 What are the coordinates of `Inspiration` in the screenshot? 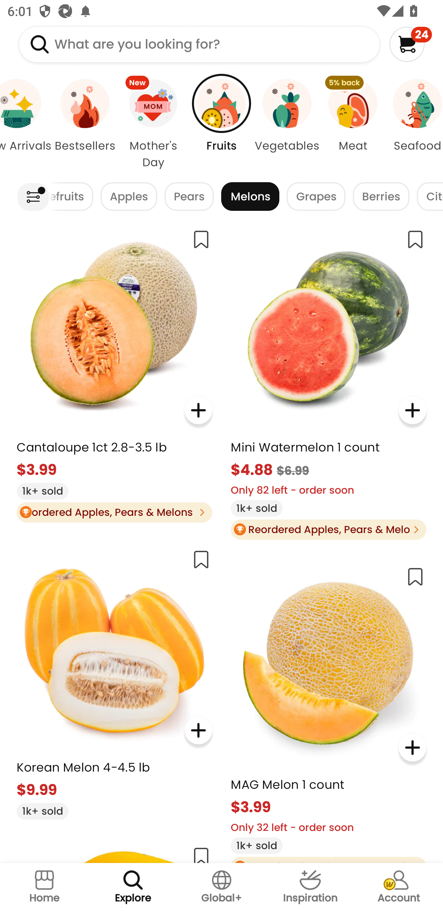 It's located at (310, 887).